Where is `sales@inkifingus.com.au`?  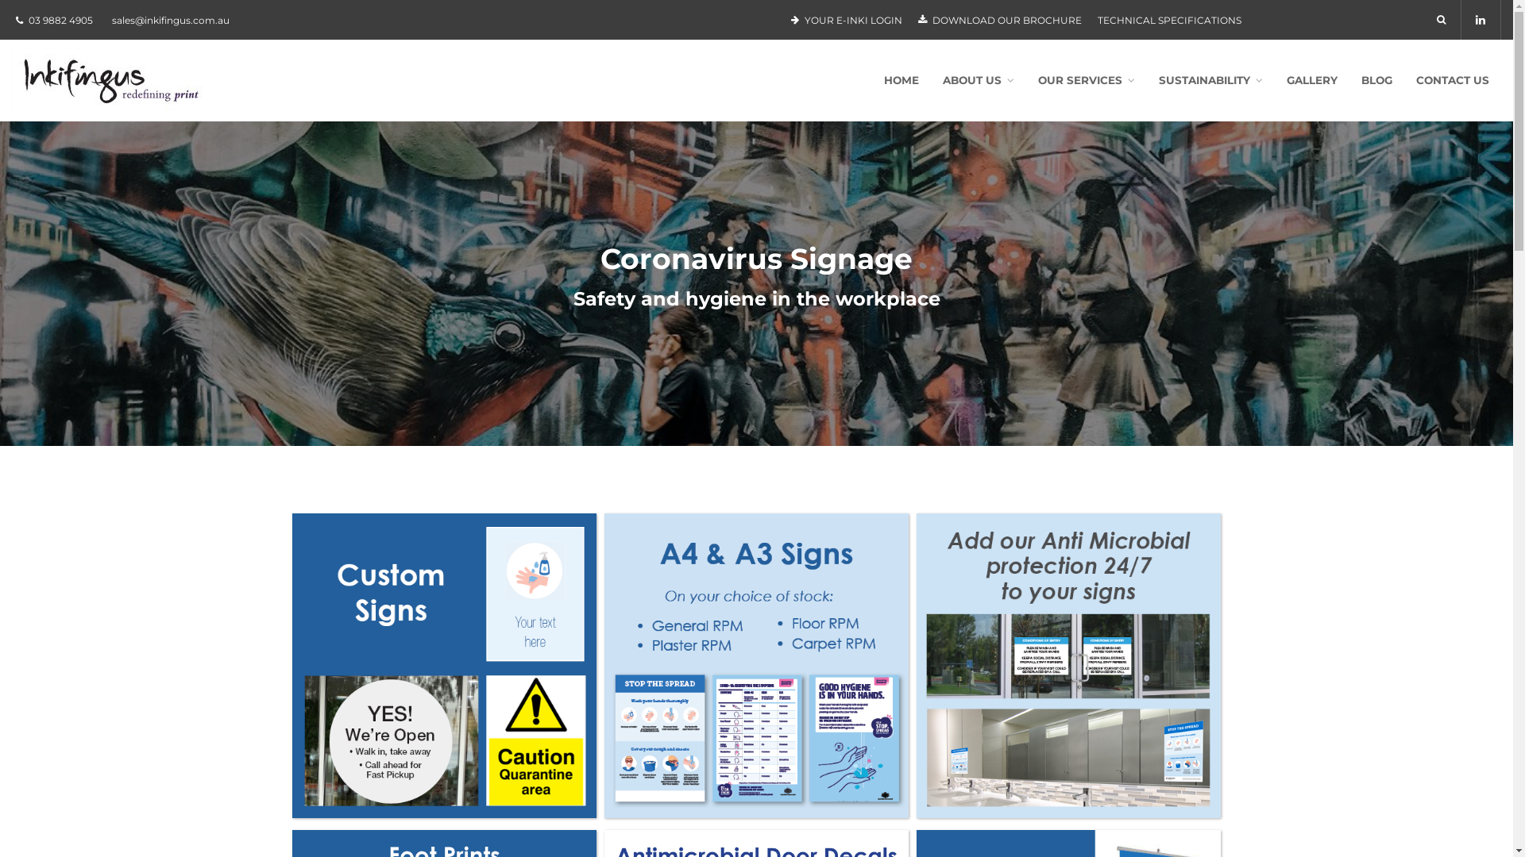 sales@inkifingus.com.au is located at coordinates (171, 21).